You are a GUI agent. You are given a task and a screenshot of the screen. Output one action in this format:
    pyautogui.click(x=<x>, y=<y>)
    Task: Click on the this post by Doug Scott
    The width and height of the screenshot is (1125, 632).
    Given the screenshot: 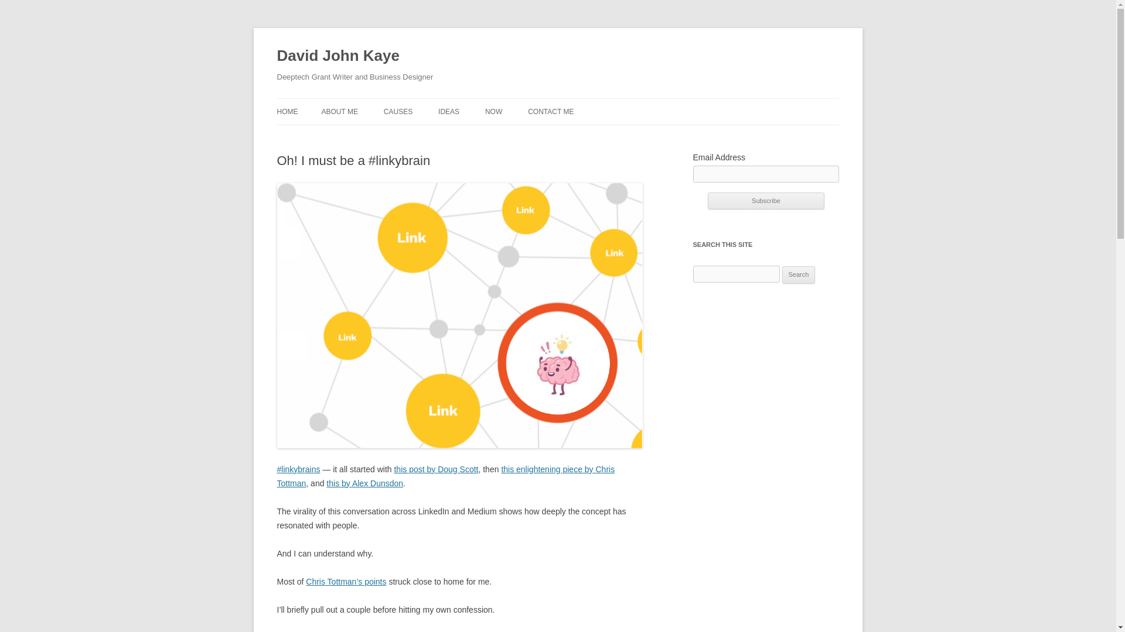 What is the action you would take?
    pyautogui.click(x=436, y=469)
    